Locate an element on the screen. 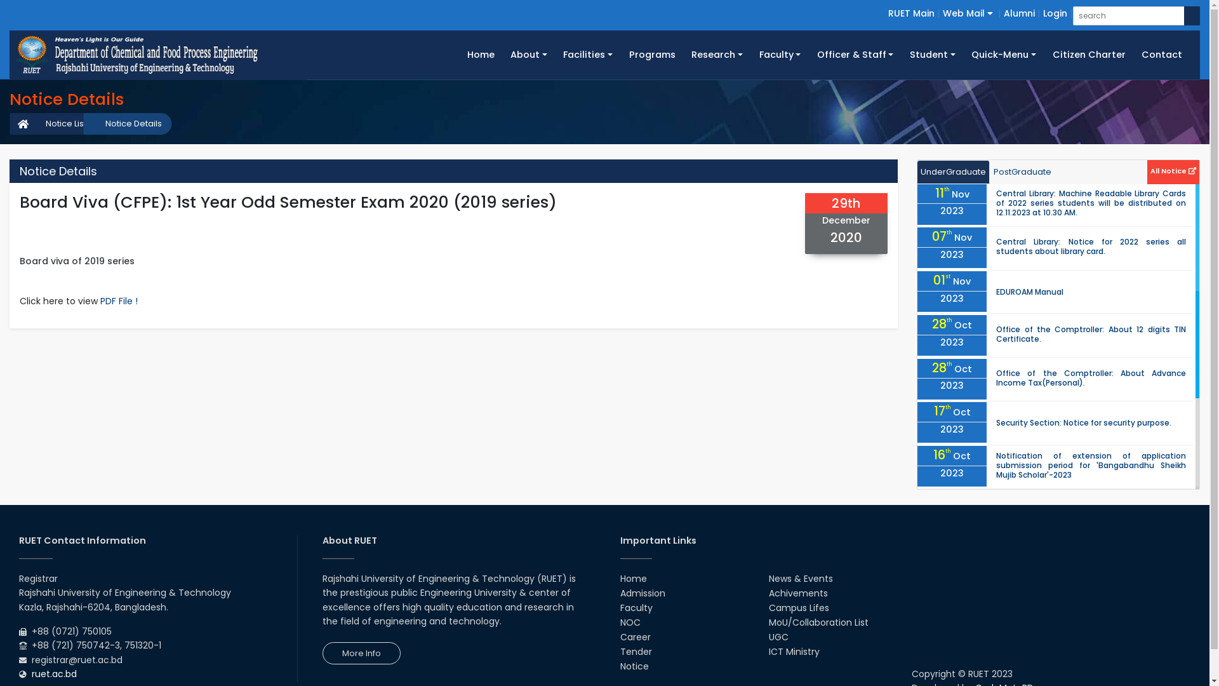  Faculty is located at coordinates (780, 55).